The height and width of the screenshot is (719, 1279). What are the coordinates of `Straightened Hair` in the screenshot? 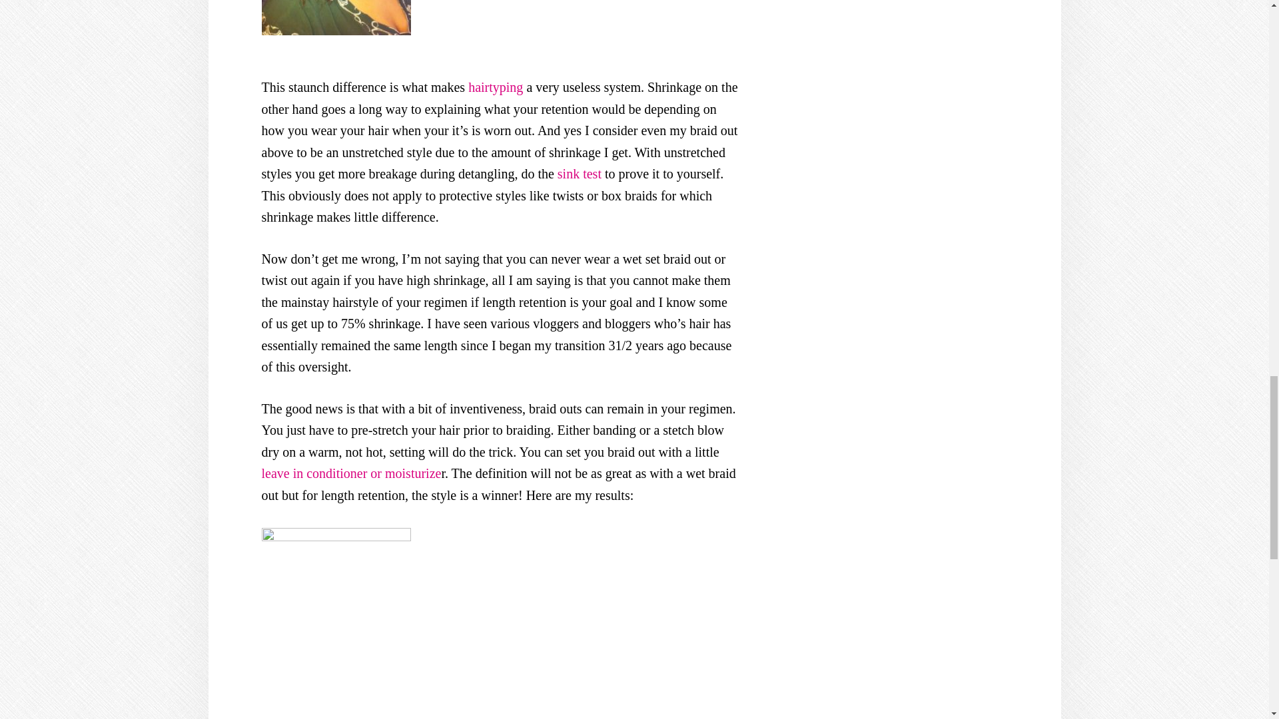 It's located at (540, 17).